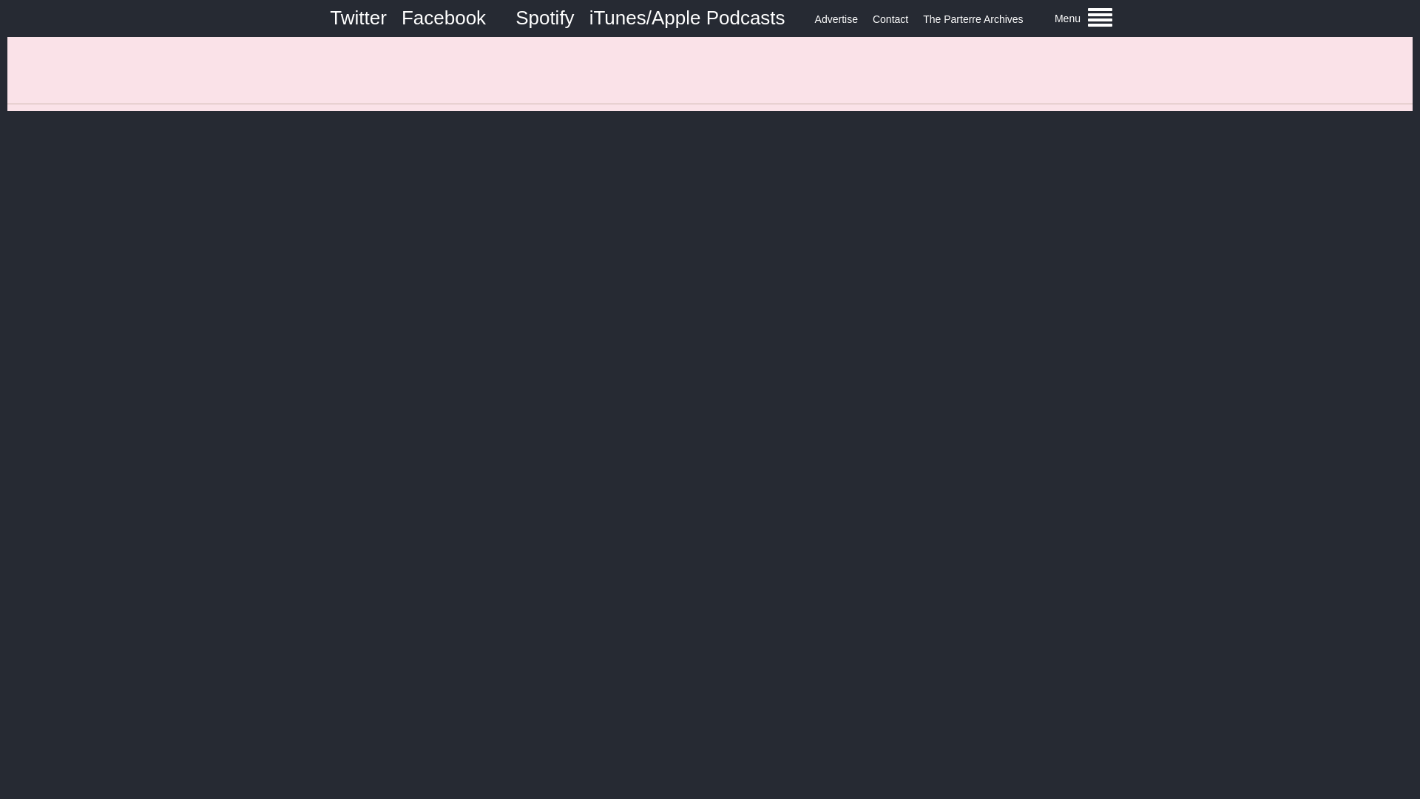  I want to click on Home, so click(710, 70).